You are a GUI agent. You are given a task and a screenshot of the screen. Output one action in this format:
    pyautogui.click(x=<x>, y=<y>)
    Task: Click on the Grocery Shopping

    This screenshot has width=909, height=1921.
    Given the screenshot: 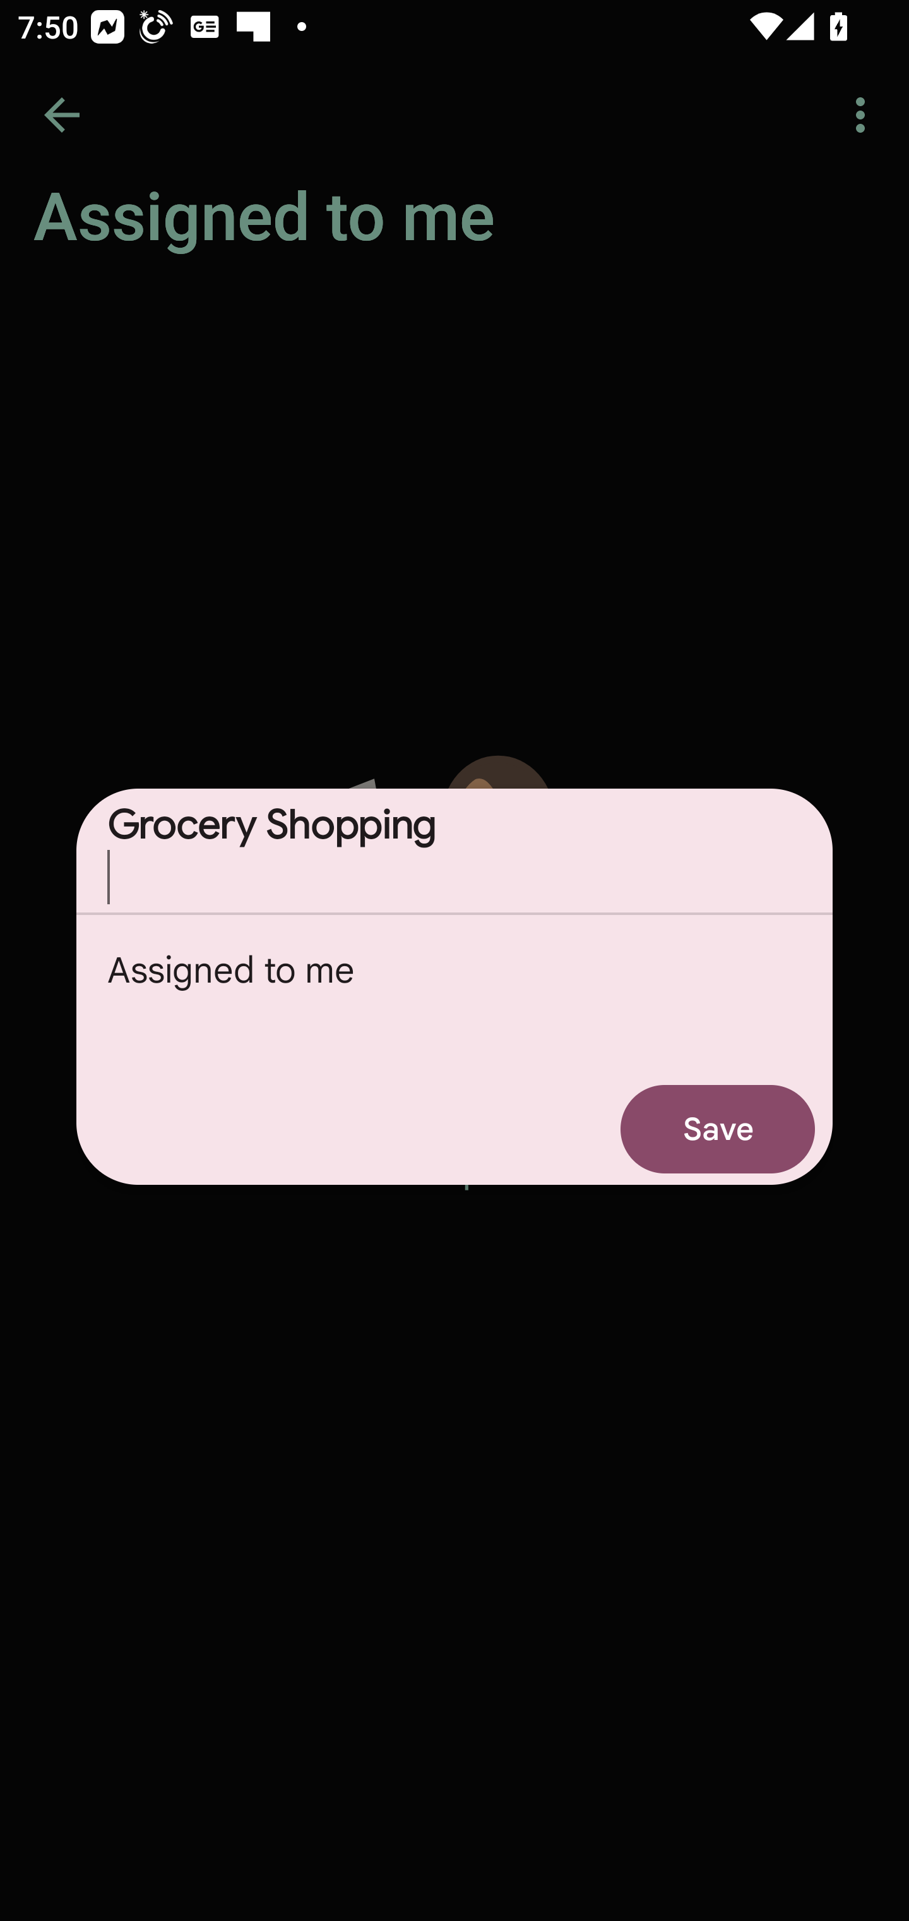 What is the action you would take?
    pyautogui.click(x=454, y=851)
    